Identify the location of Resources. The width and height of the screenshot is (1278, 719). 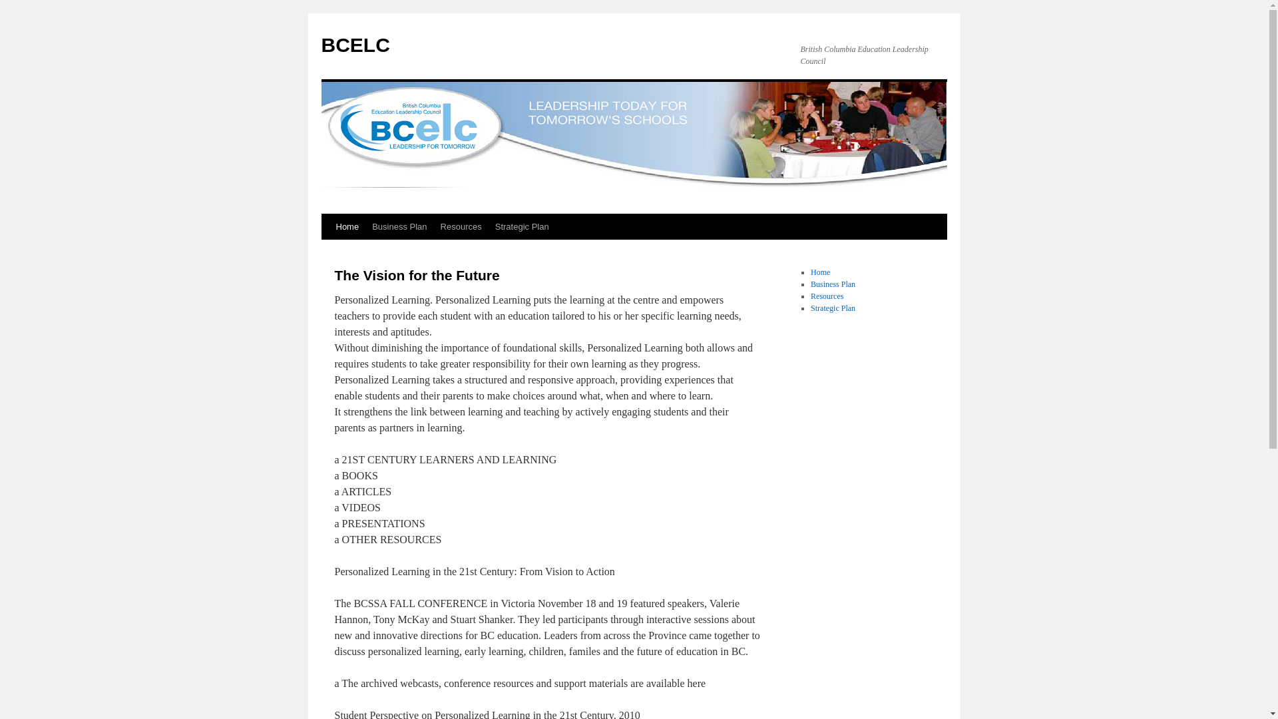
(827, 296).